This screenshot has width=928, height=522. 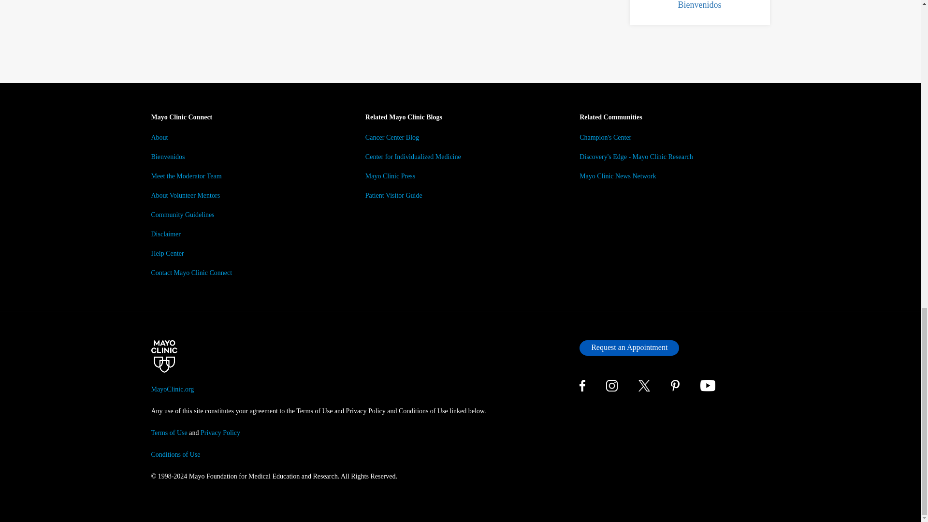 What do you see at coordinates (636, 157) in the screenshot?
I see `Discovery's Edge - Mayo Clinic Research` at bounding box center [636, 157].